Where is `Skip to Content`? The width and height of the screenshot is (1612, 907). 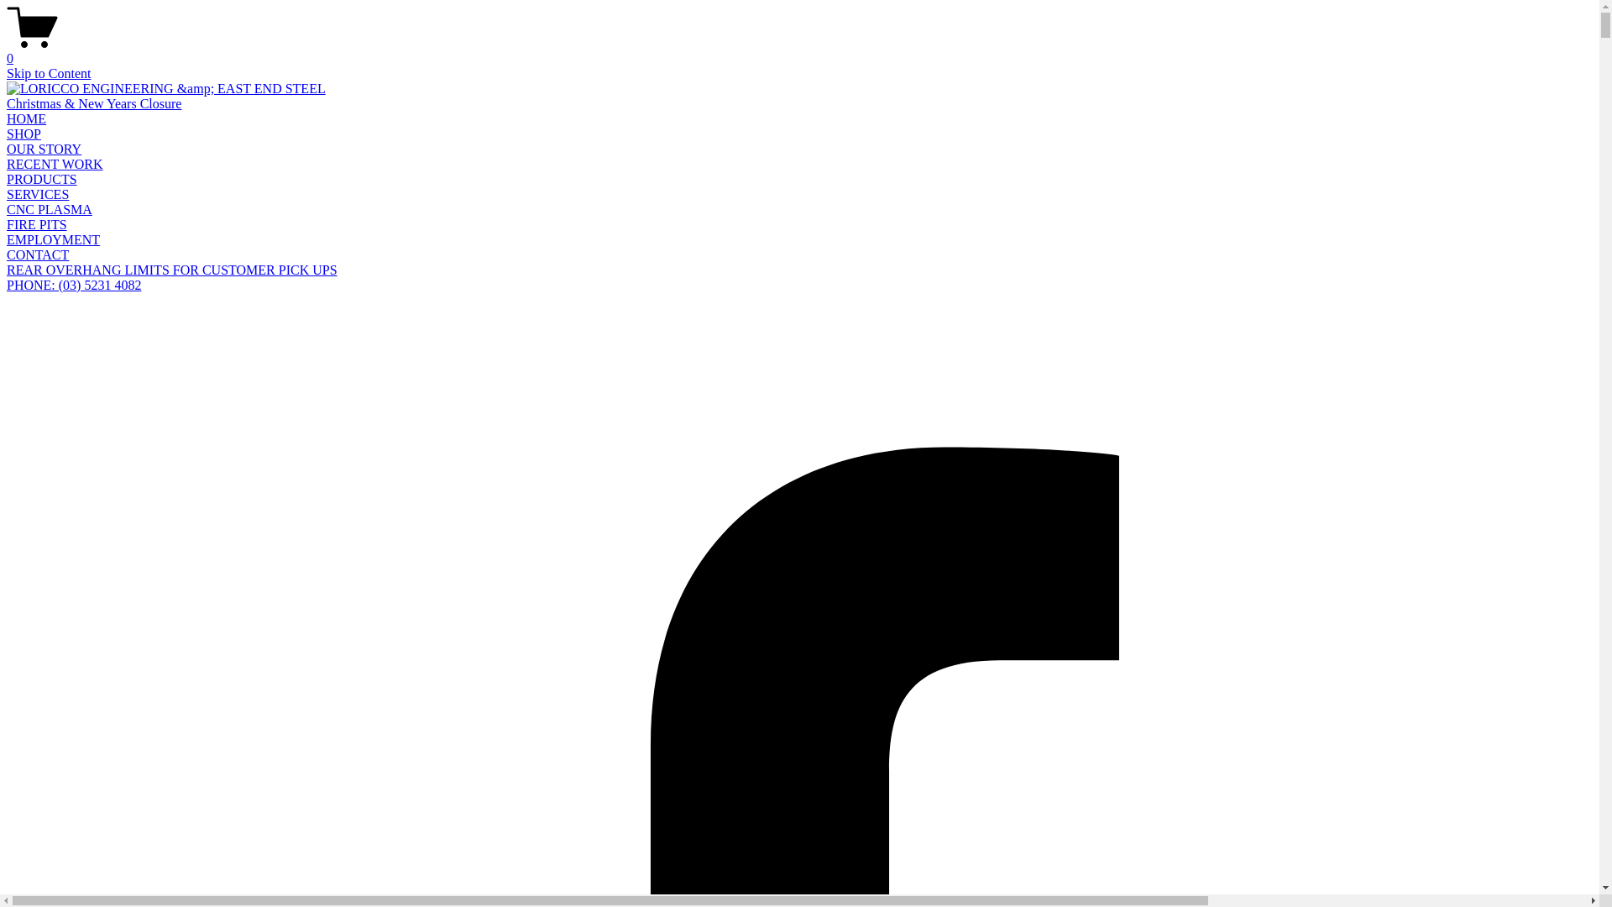 Skip to Content is located at coordinates (49, 74).